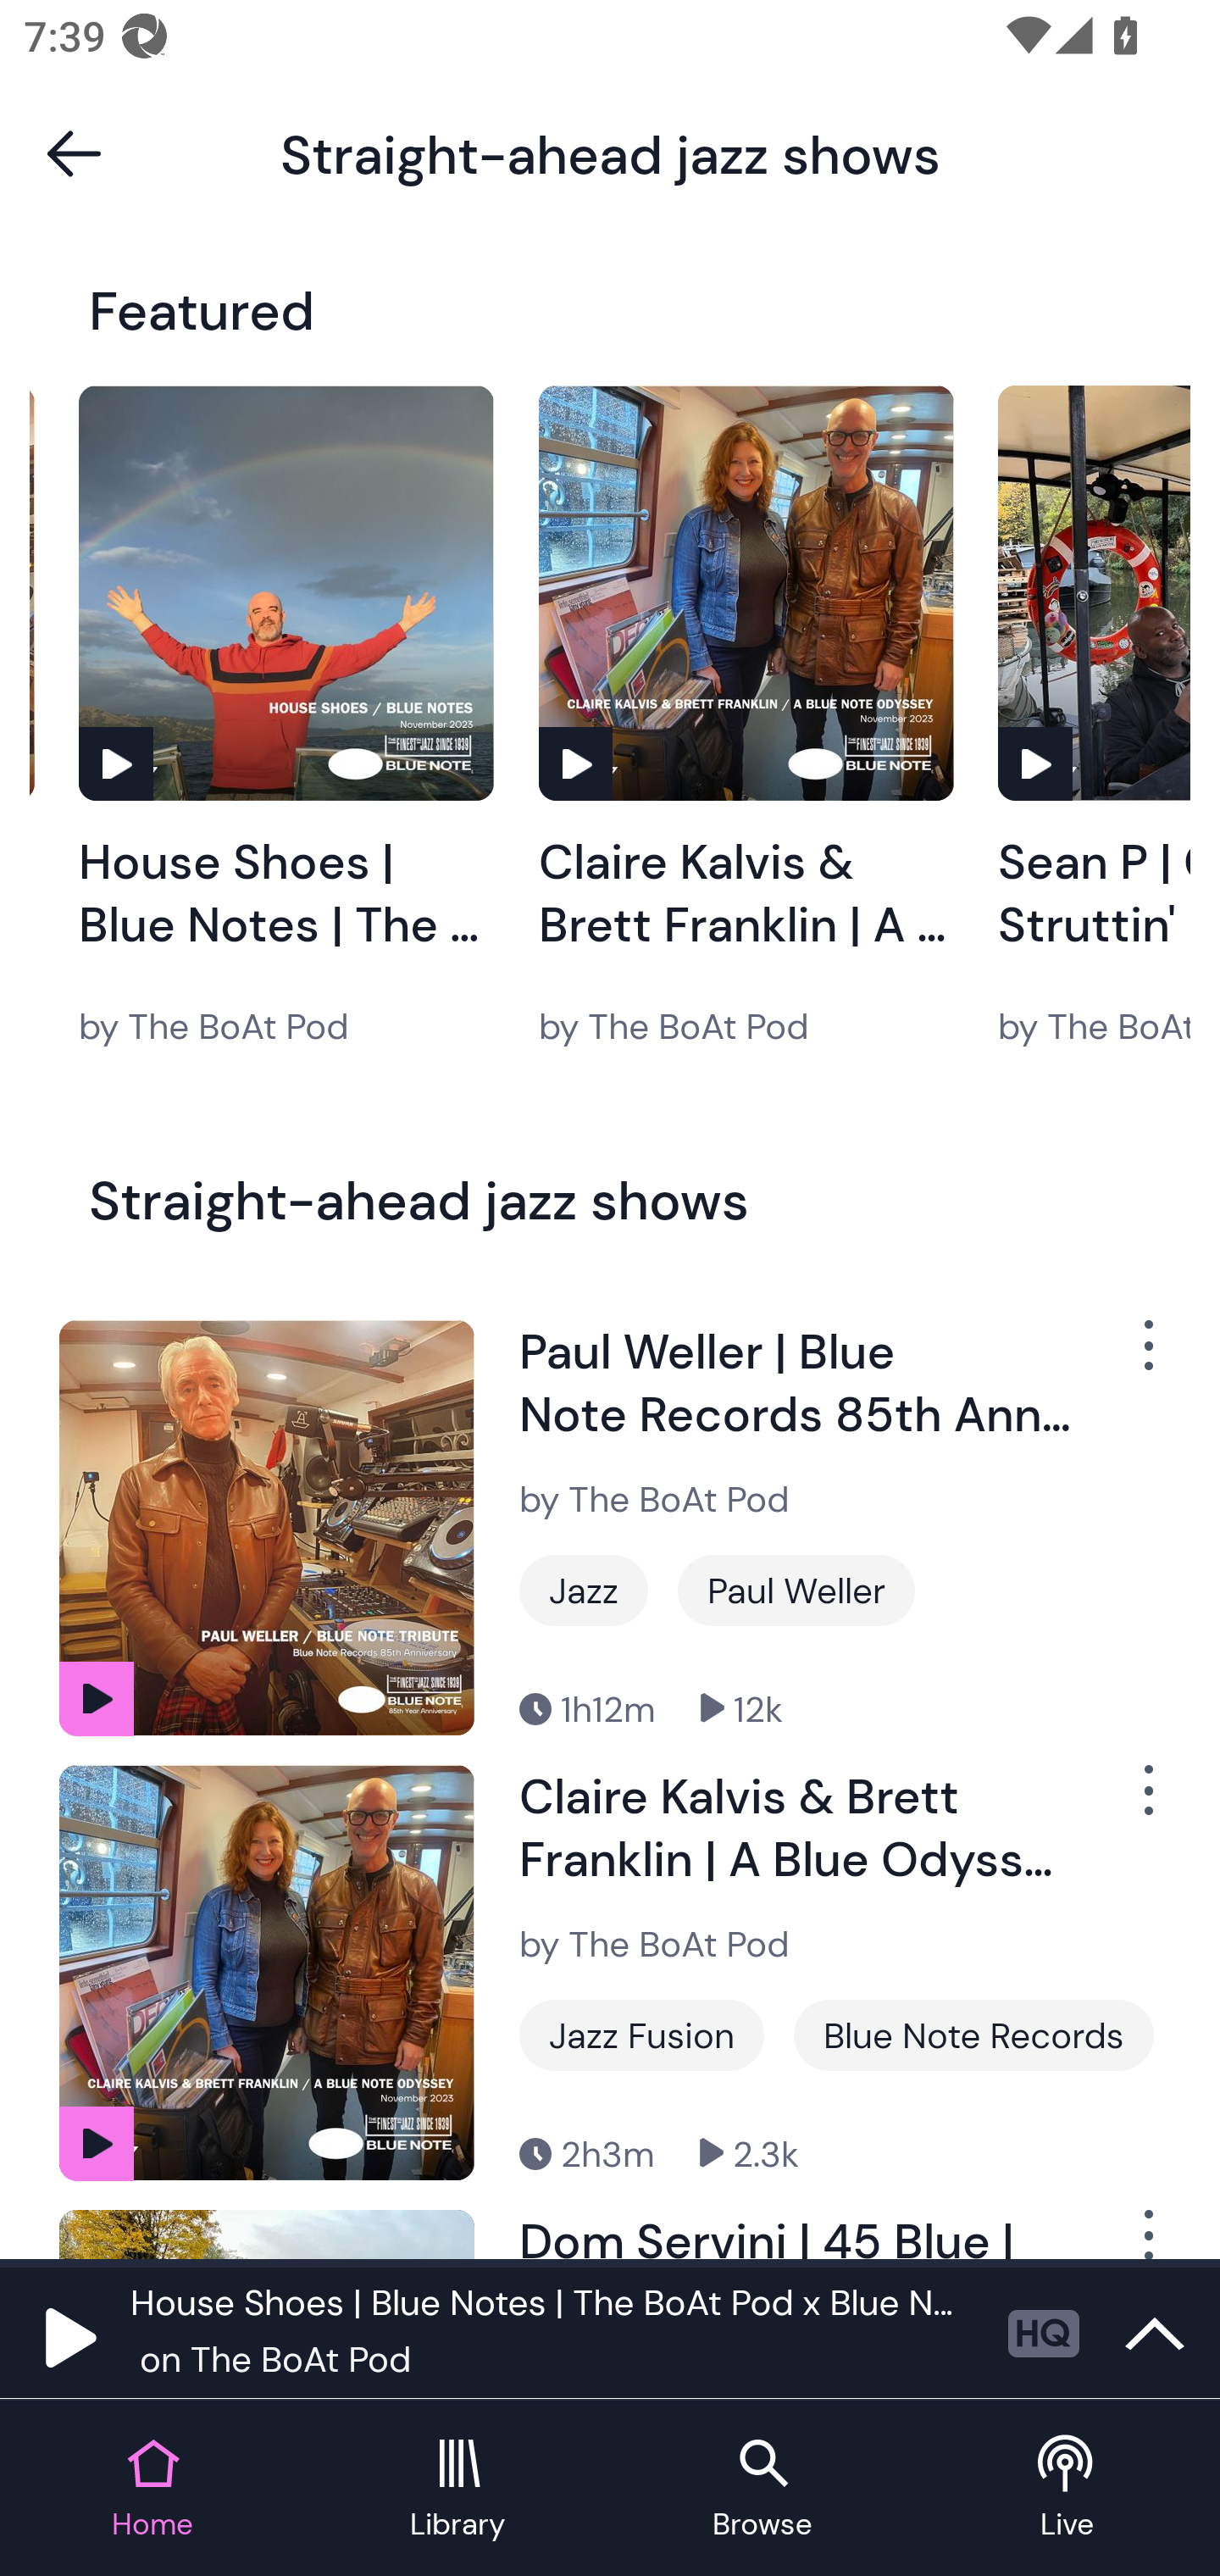 Image resolution: width=1220 pixels, height=2576 pixels. What do you see at coordinates (641, 2035) in the screenshot?
I see `Jazz Fusion` at bounding box center [641, 2035].